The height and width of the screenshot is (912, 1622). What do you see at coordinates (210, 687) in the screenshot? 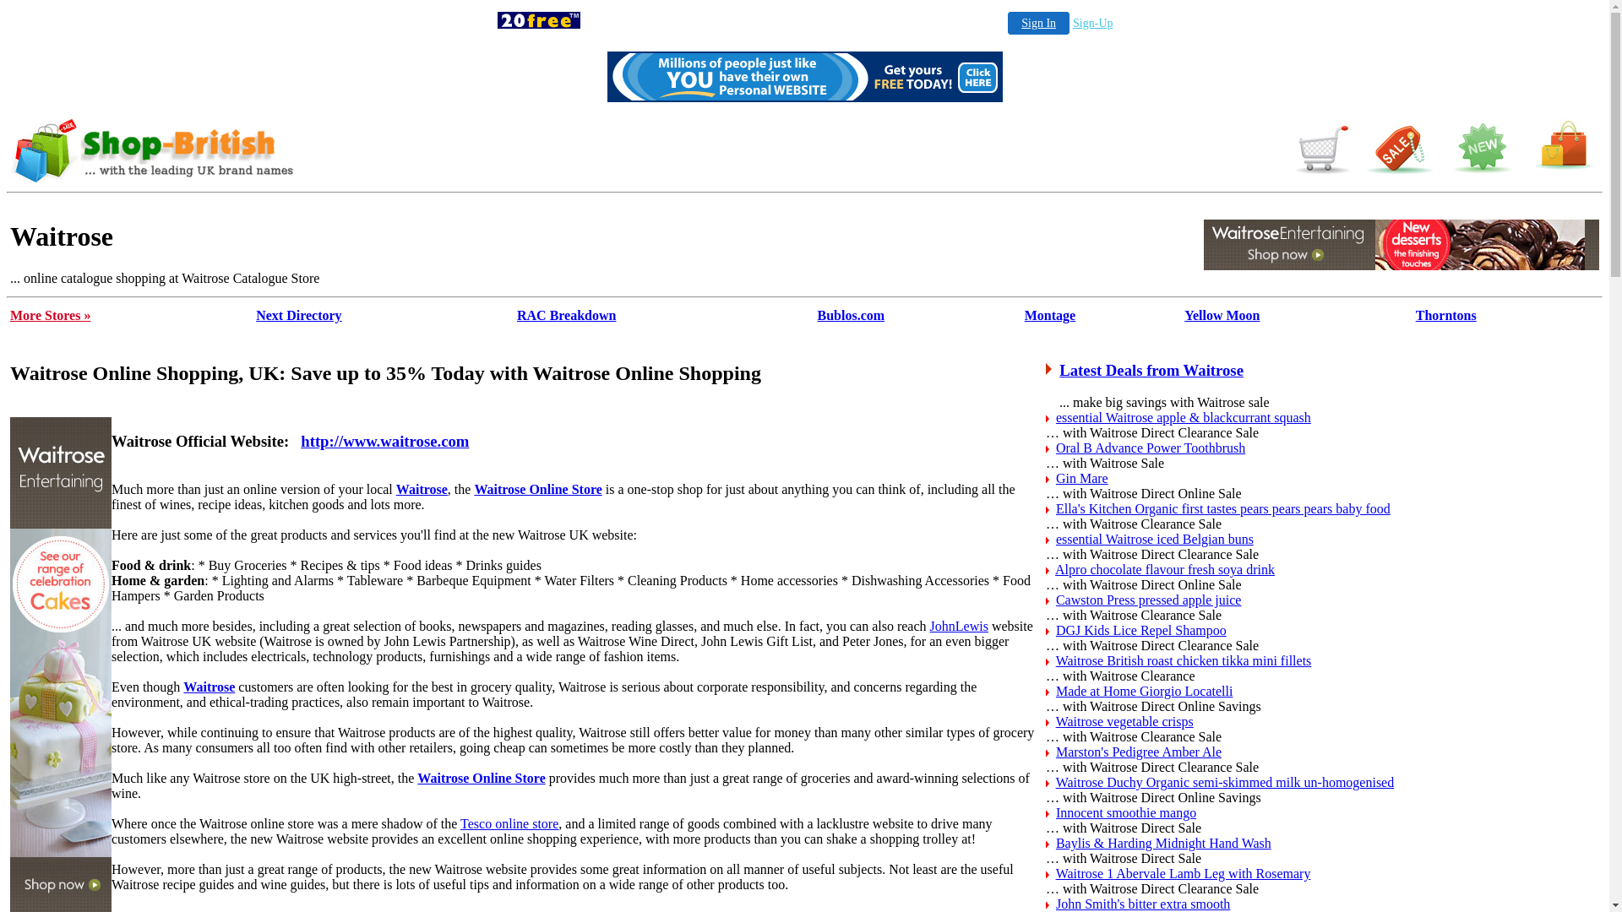
I see `Waitrose` at bounding box center [210, 687].